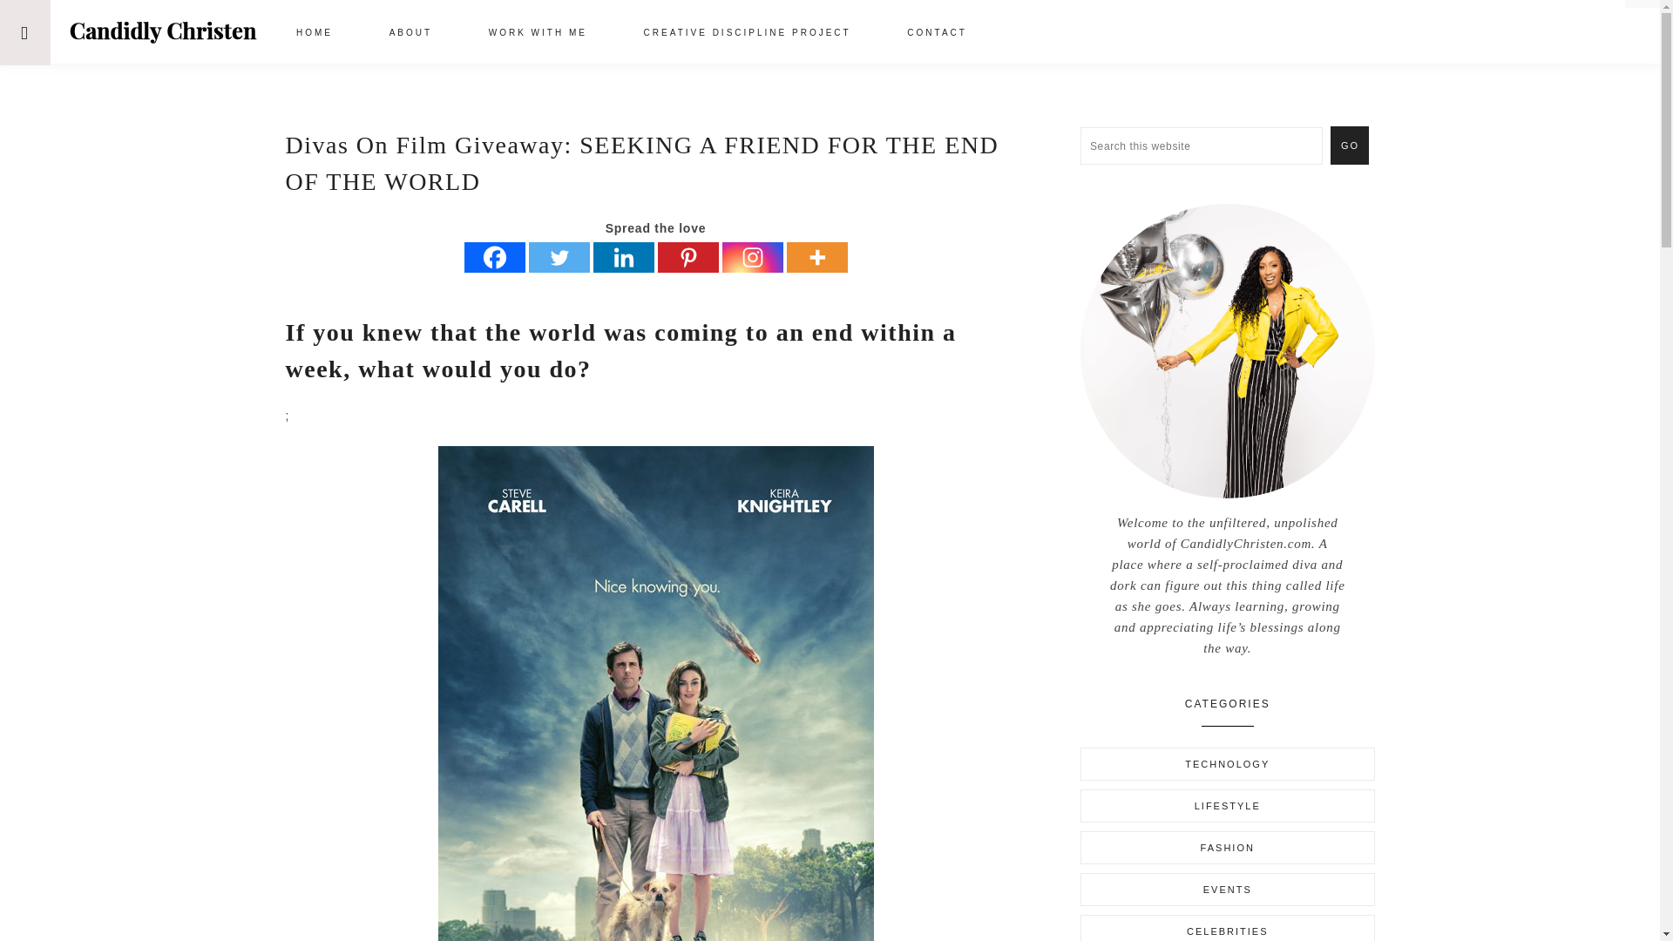 The width and height of the screenshot is (1673, 941). What do you see at coordinates (1349, 145) in the screenshot?
I see `GO` at bounding box center [1349, 145].